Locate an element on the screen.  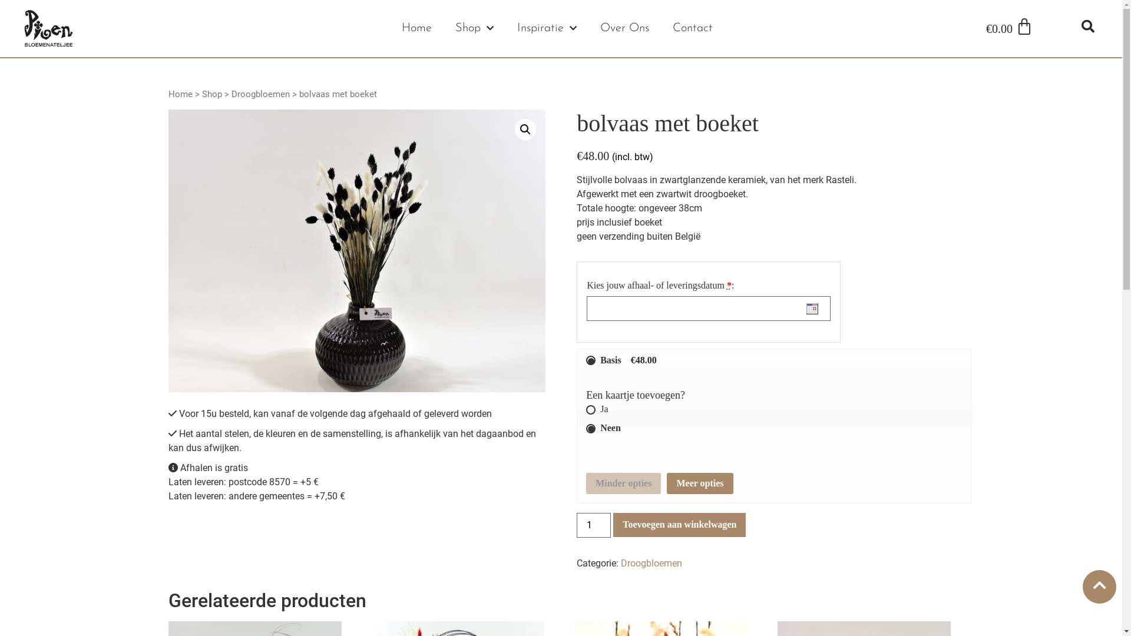
Home is located at coordinates (417, 28).